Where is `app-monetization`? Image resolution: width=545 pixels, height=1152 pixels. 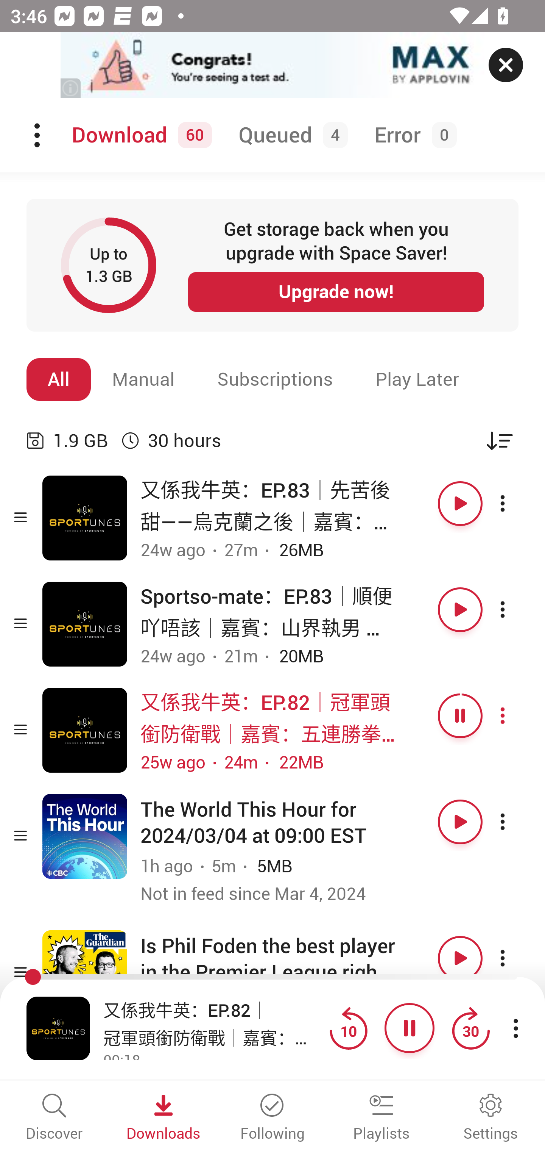 app-monetization is located at coordinates (272, 66).